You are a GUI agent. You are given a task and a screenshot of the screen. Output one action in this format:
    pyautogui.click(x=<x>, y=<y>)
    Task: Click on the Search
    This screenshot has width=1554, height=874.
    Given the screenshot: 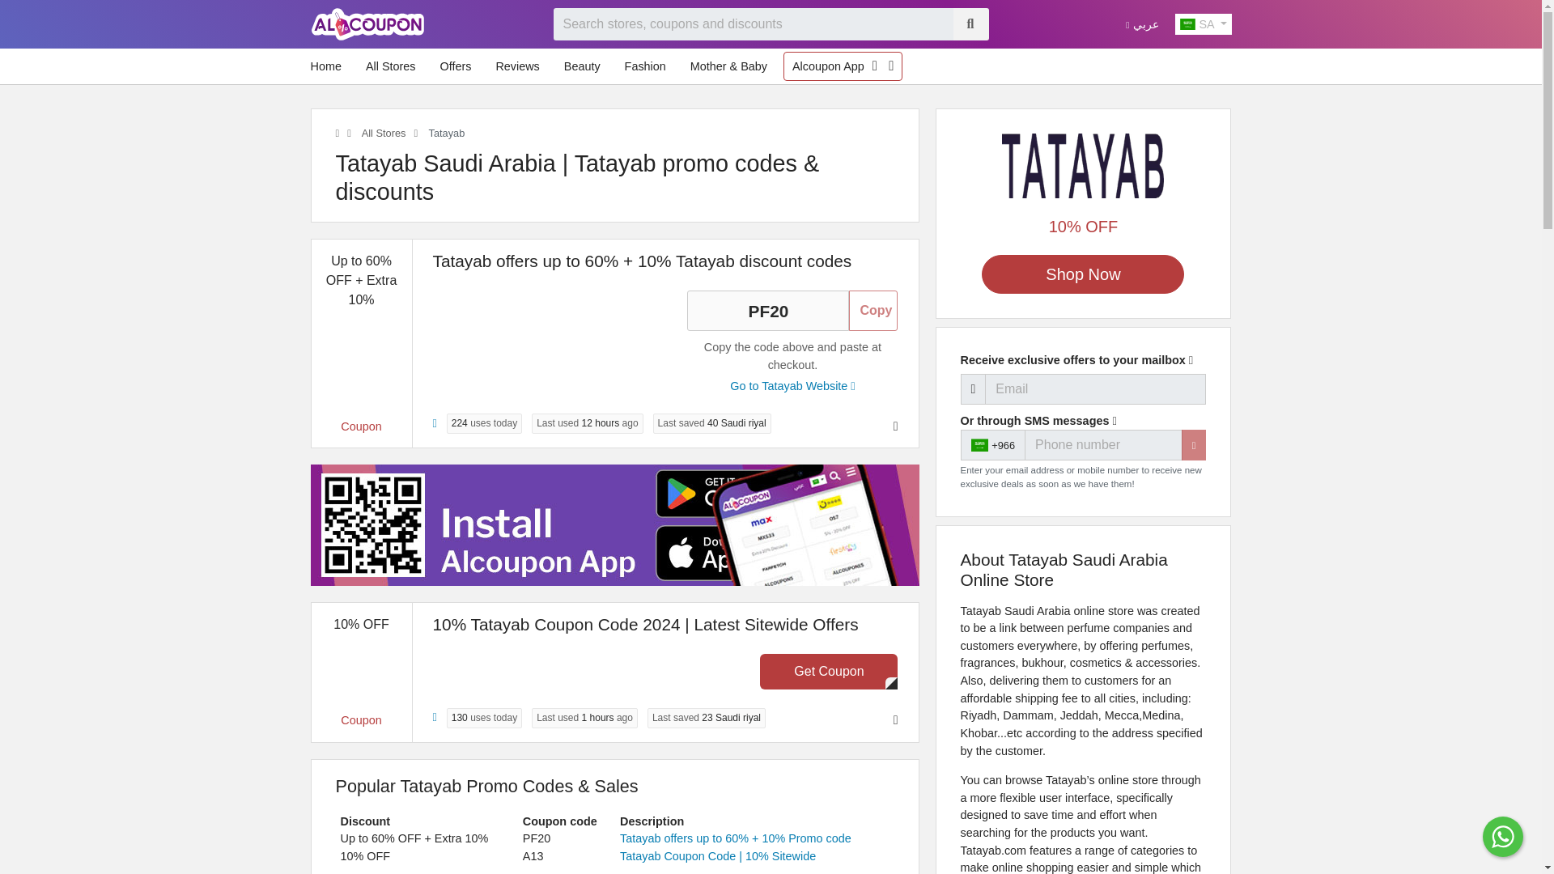 What is the action you would take?
    pyautogui.click(x=970, y=23)
    